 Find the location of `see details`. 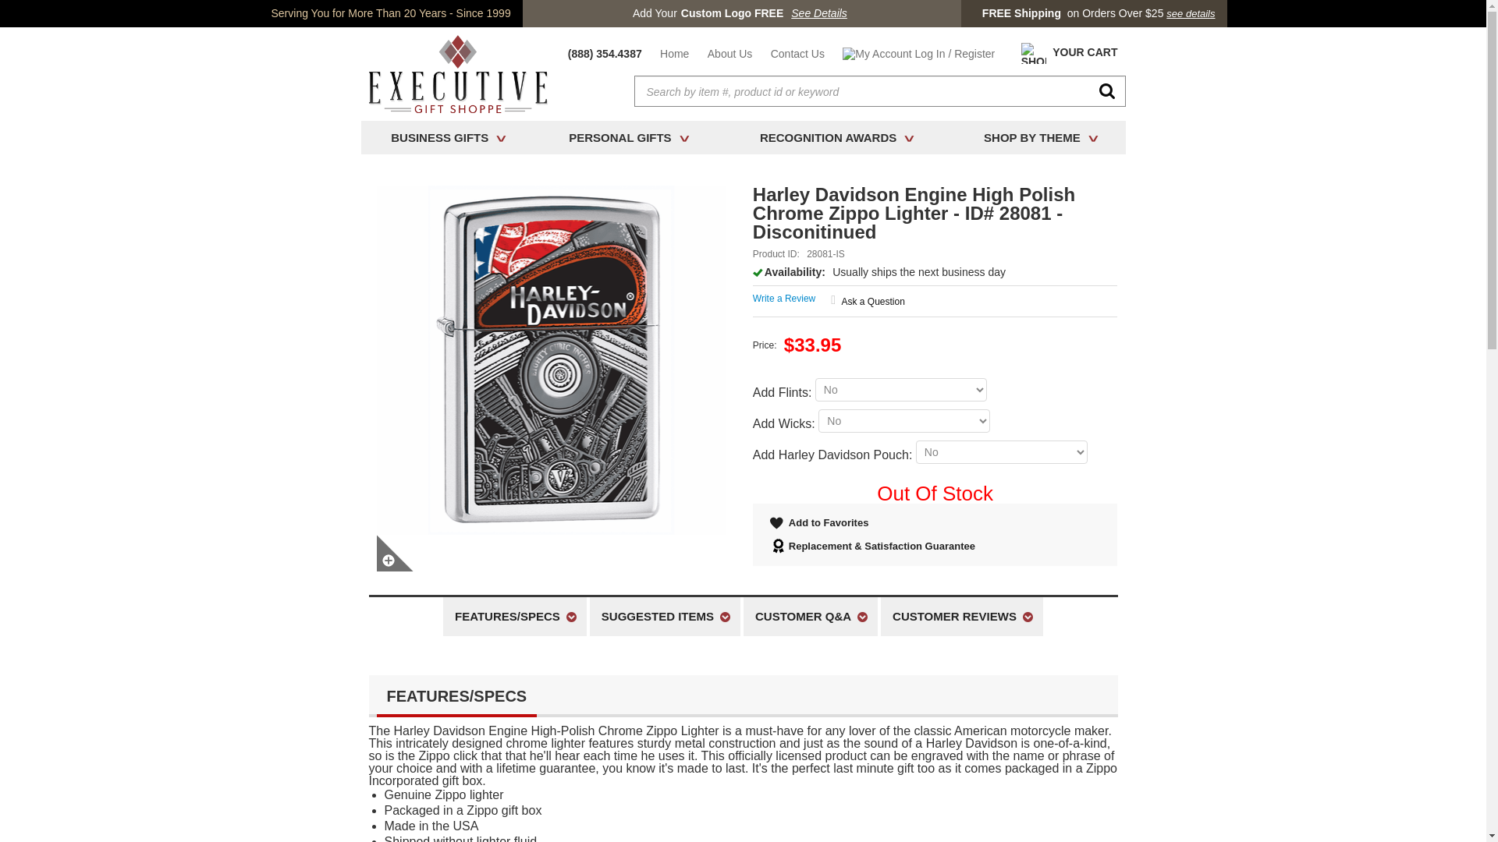

see details is located at coordinates (1191, 13).